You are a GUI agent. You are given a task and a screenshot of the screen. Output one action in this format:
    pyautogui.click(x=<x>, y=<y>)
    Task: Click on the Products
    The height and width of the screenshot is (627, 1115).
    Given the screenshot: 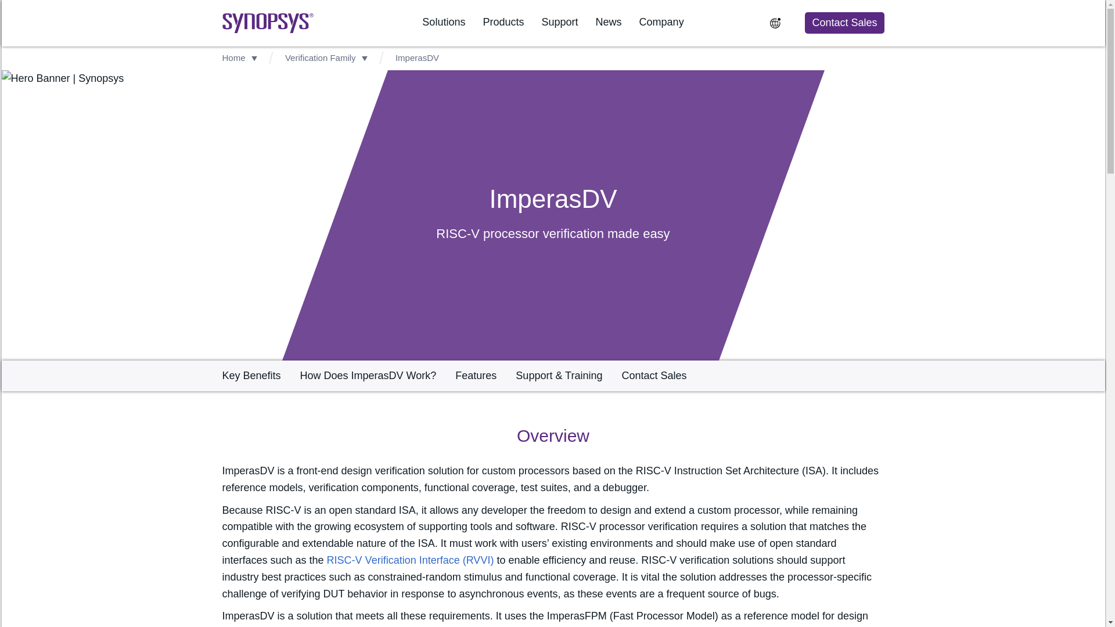 What is the action you would take?
    pyautogui.click(x=503, y=22)
    